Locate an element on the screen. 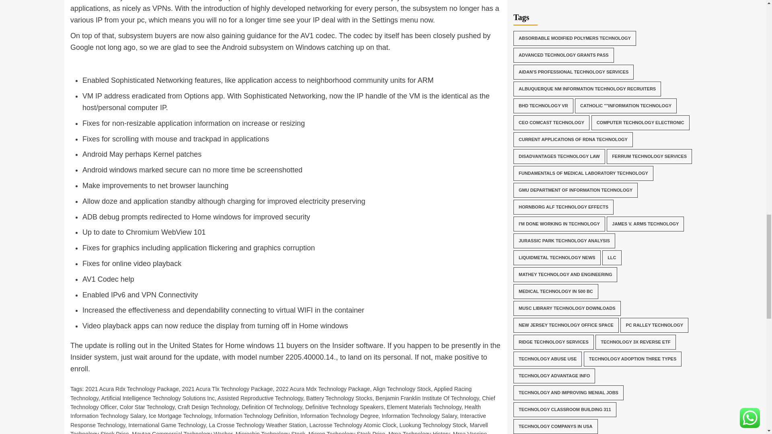 The width and height of the screenshot is (772, 434). Align Technology Stock is located at coordinates (402, 389).